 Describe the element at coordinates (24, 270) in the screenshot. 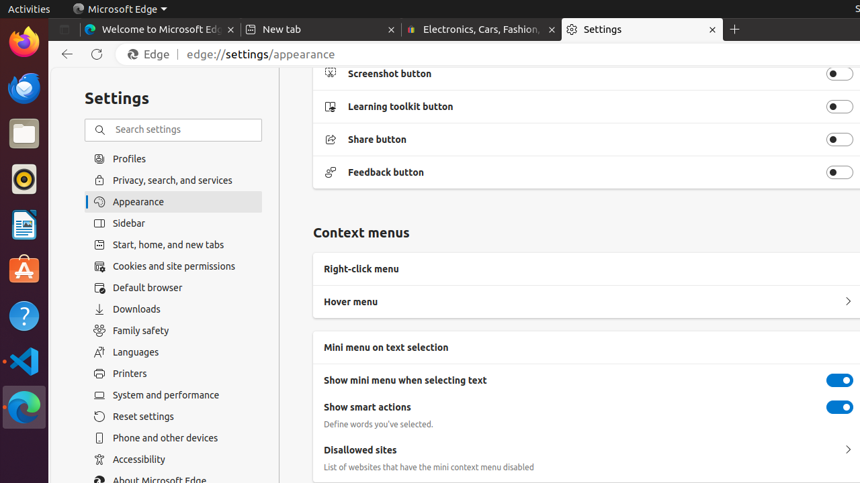

I see `Ubuntu Software` at that location.